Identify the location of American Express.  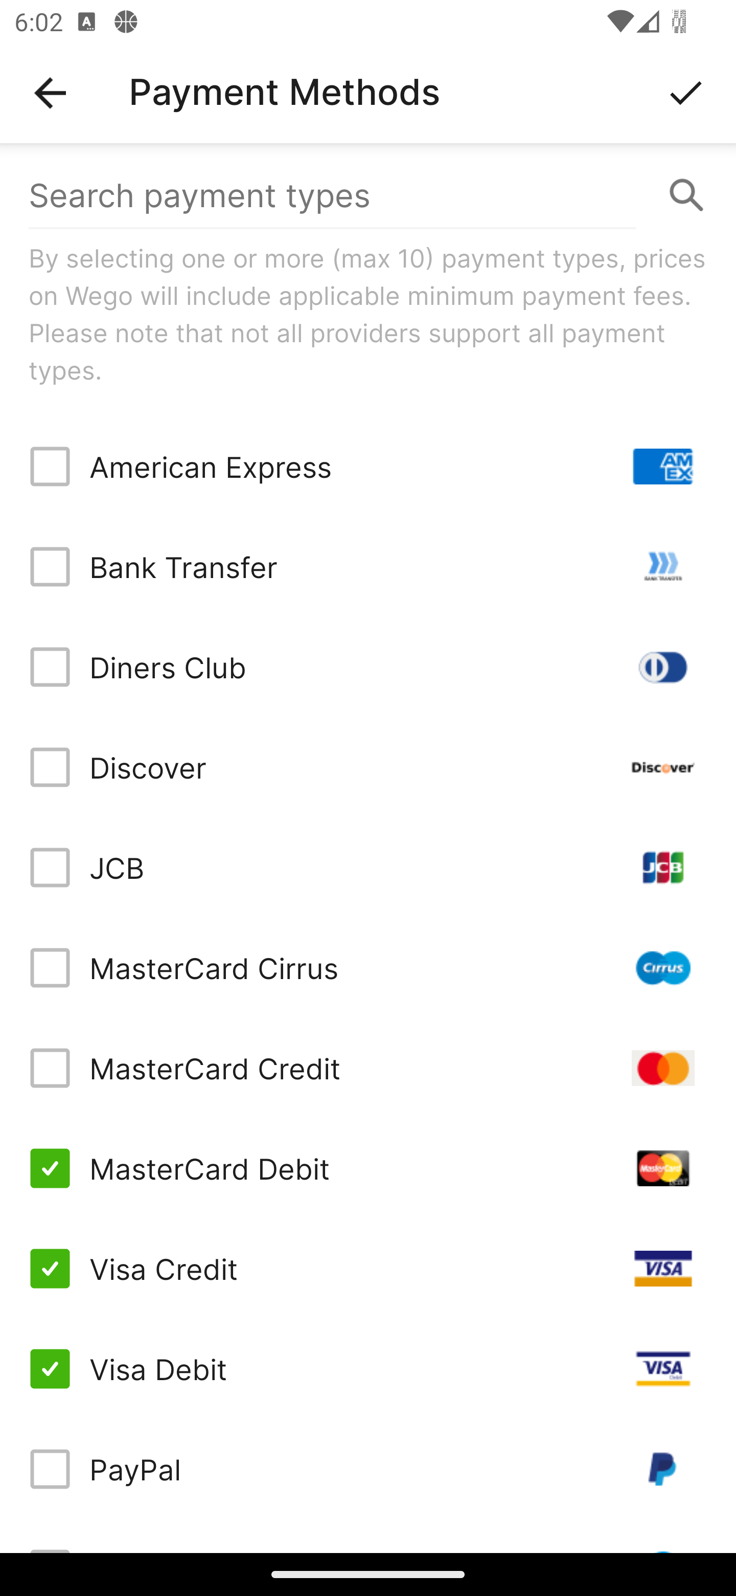
(368, 467).